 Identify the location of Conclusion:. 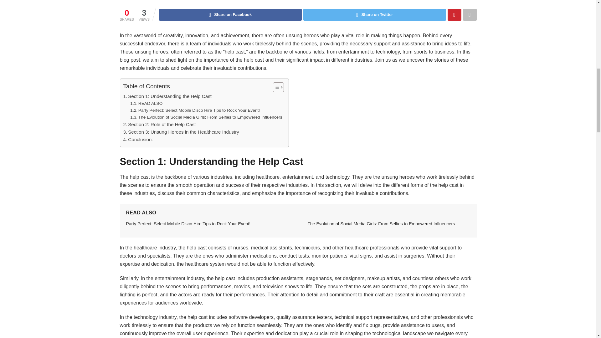
(138, 140).